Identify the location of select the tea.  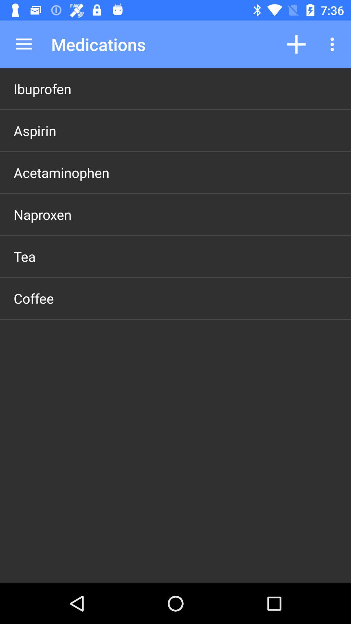
(25, 256).